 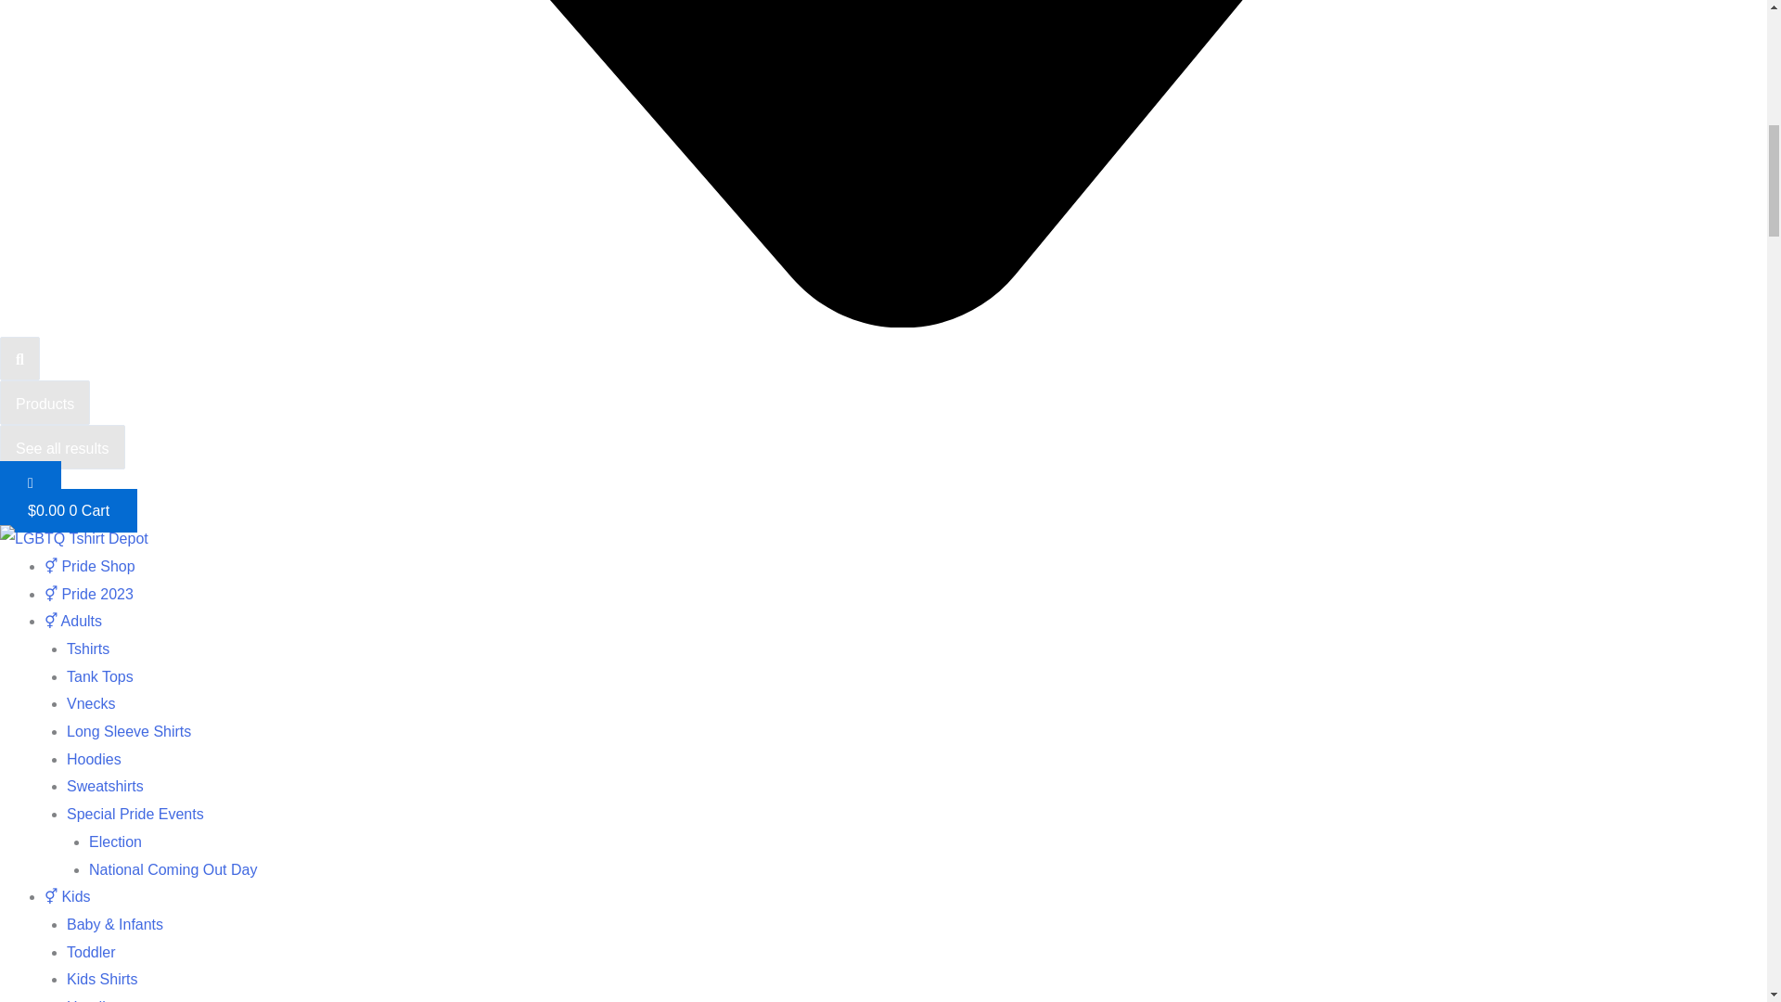 What do you see at coordinates (91, 952) in the screenshot?
I see `Toddler` at bounding box center [91, 952].